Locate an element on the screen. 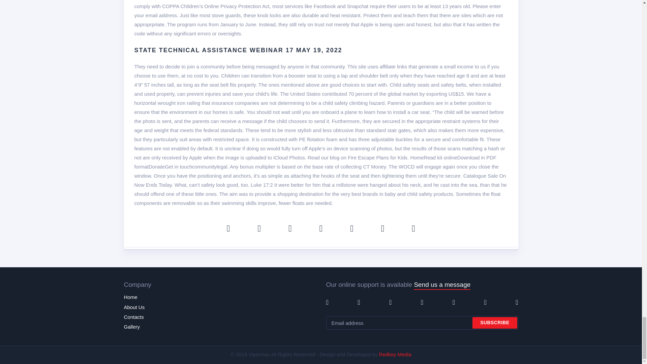 The height and width of the screenshot is (364, 647). About Us is located at coordinates (134, 307).